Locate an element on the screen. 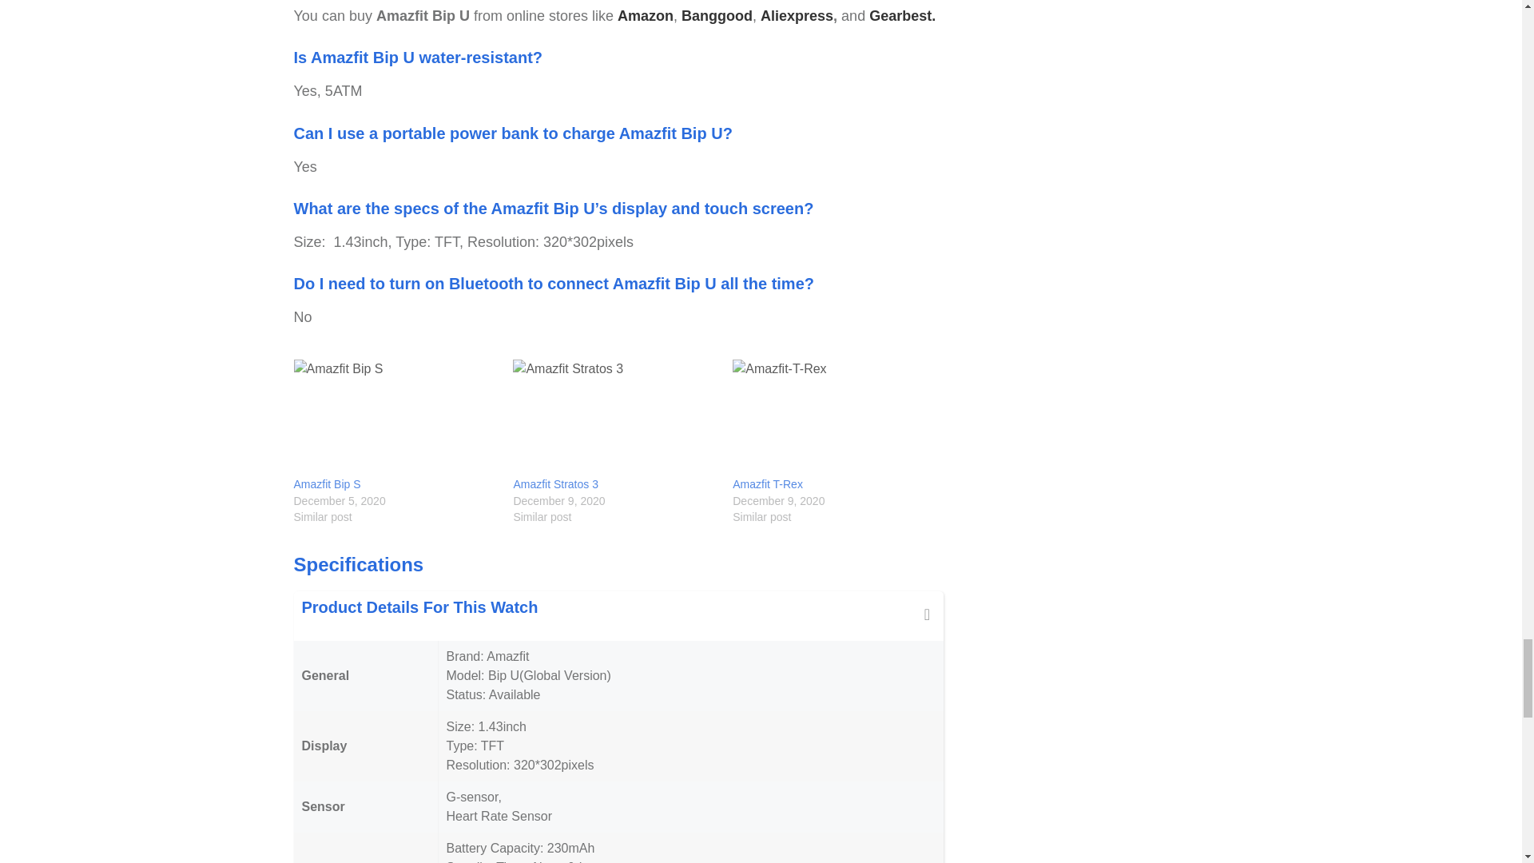 Image resolution: width=1534 pixels, height=863 pixels. Amazfit Stratos 3 is located at coordinates (614, 418).